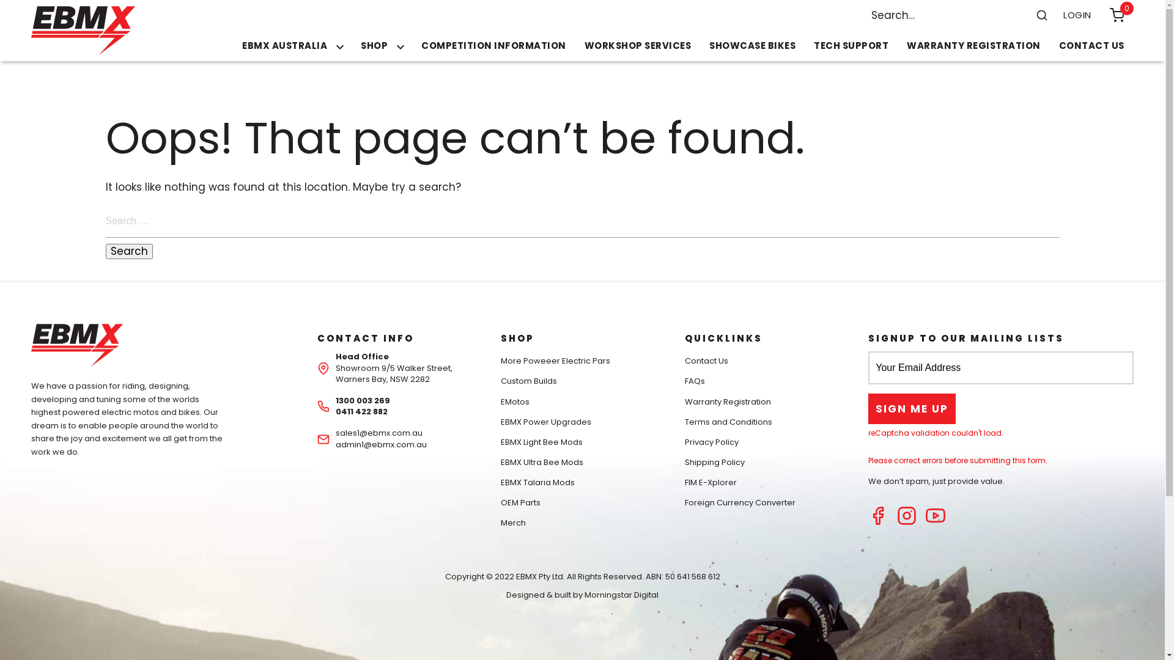  I want to click on EBMX Talaria Mods, so click(538, 483).